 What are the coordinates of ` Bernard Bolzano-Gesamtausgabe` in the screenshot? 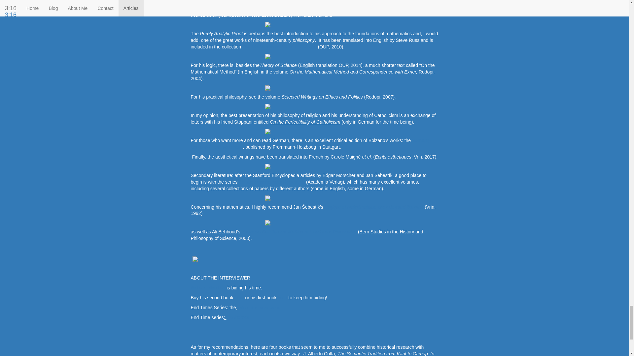 It's located at (309, 143).